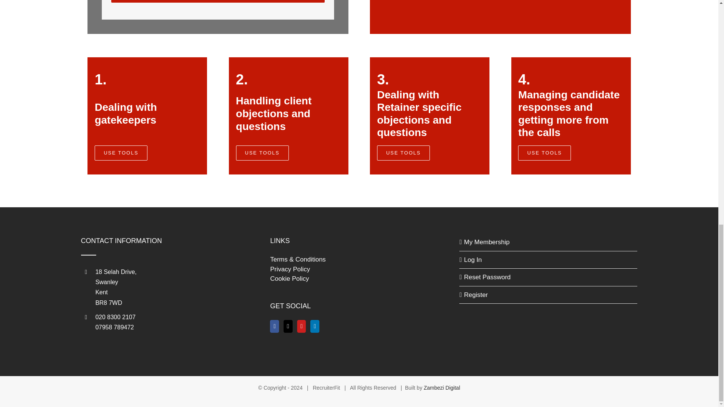 The image size is (724, 407). I want to click on LOG IN, so click(218, 1).